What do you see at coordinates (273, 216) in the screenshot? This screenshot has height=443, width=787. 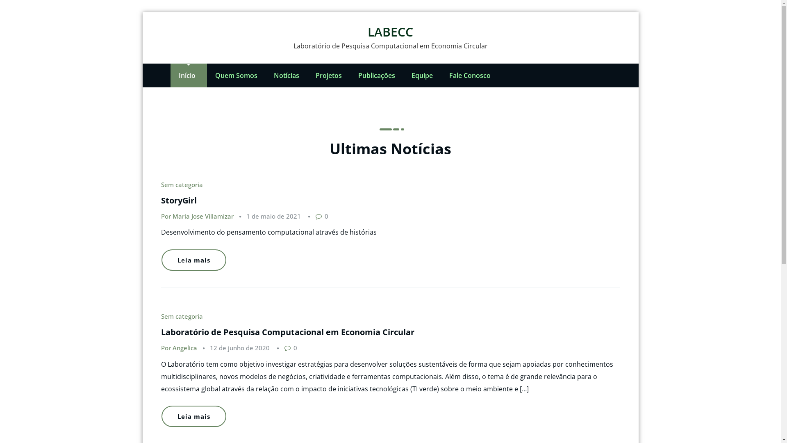 I see `1 de maio de 2021` at bounding box center [273, 216].